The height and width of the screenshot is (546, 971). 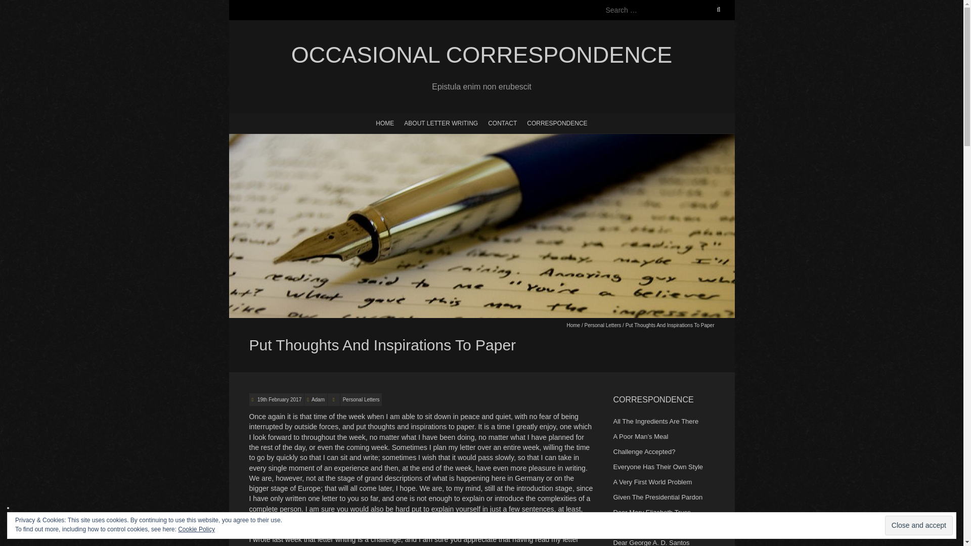 What do you see at coordinates (655, 422) in the screenshot?
I see `All The Ingredients Are There` at bounding box center [655, 422].